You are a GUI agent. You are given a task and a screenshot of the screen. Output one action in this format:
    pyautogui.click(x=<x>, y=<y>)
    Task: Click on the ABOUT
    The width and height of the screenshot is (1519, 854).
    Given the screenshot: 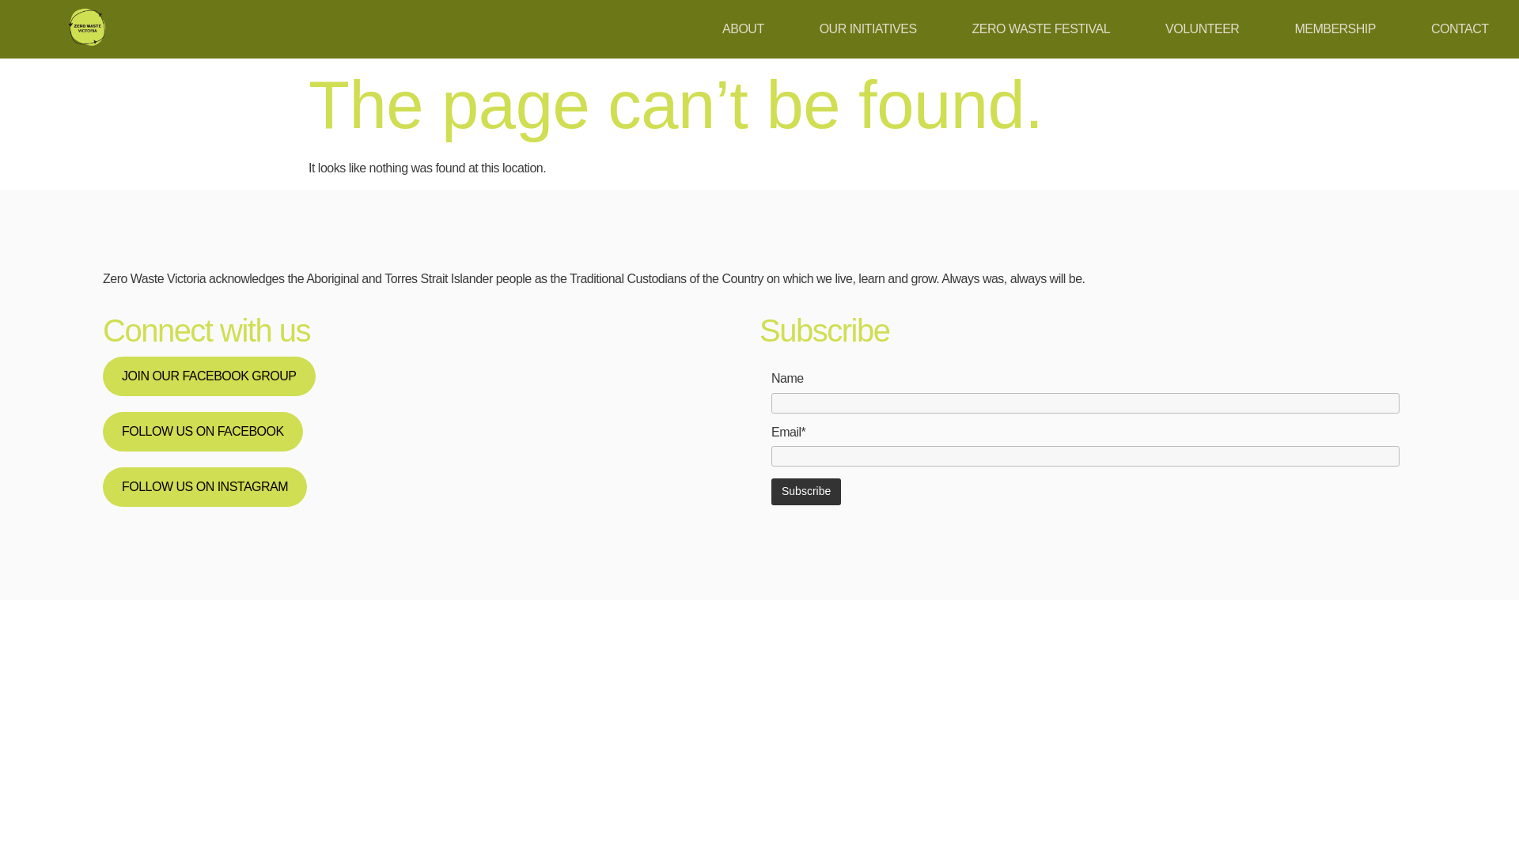 What is the action you would take?
    pyautogui.click(x=743, y=28)
    